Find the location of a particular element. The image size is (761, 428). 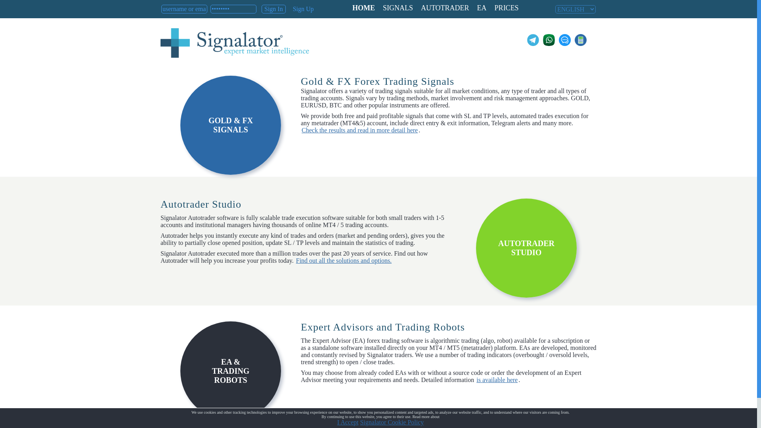

PRICES is located at coordinates (507, 8).